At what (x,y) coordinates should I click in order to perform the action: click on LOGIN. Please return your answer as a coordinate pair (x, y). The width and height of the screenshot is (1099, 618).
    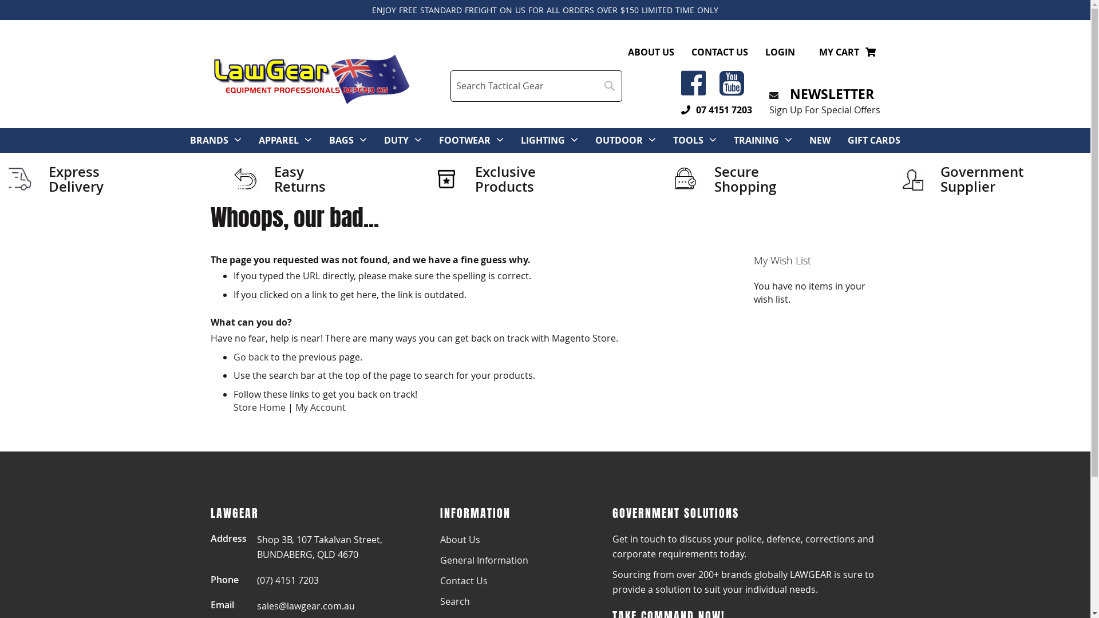
    Looking at the image, I should click on (780, 52).